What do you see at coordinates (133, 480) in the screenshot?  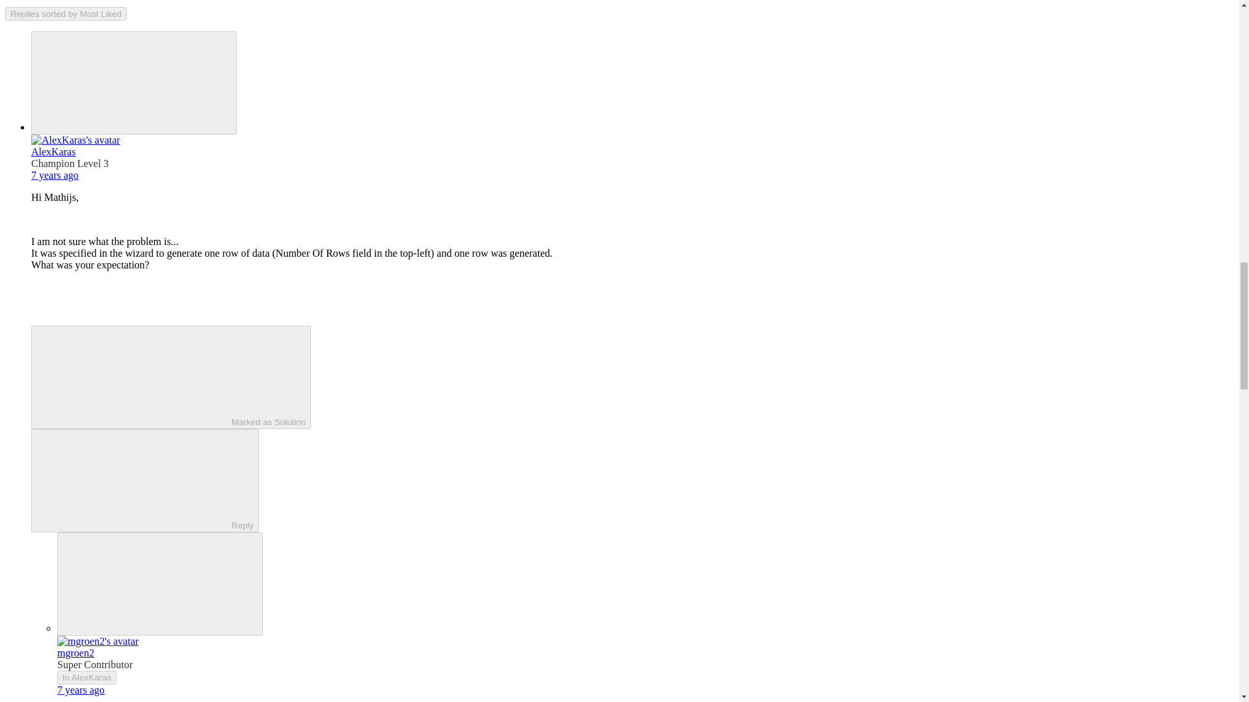 I see `Reply` at bounding box center [133, 480].